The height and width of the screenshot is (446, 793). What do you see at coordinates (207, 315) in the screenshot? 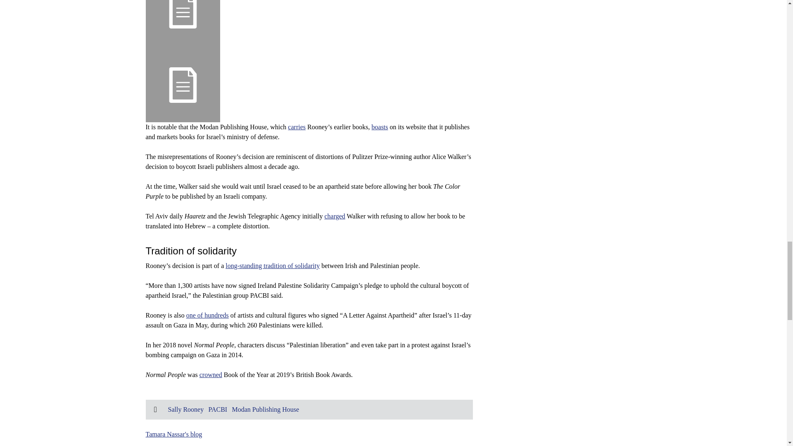
I see `one of hundreds` at bounding box center [207, 315].